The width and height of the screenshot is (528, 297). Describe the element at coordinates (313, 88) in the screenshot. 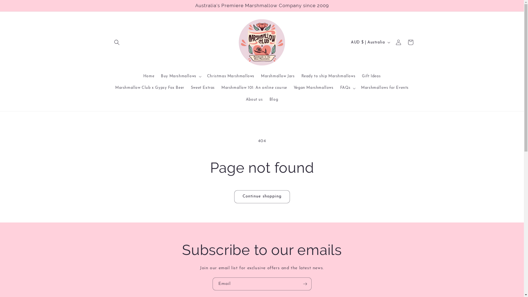

I see `Vegan Marshmallows` at that location.